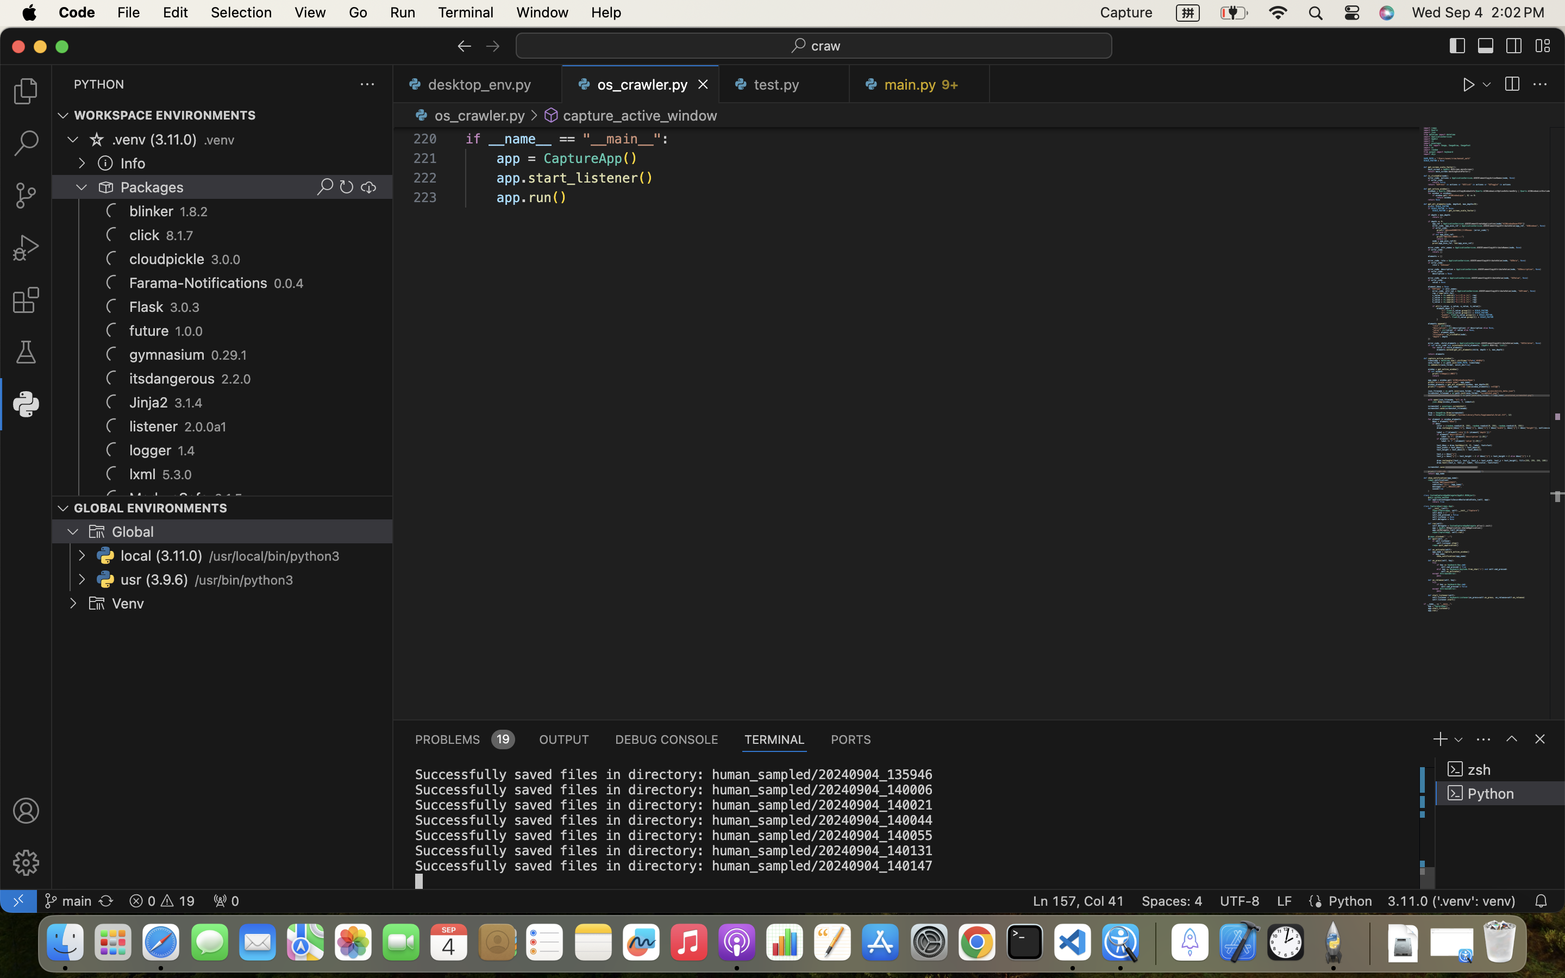 The width and height of the screenshot is (1565, 978). What do you see at coordinates (189, 331) in the screenshot?
I see `1.0.0` at bounding box center [189, 331].